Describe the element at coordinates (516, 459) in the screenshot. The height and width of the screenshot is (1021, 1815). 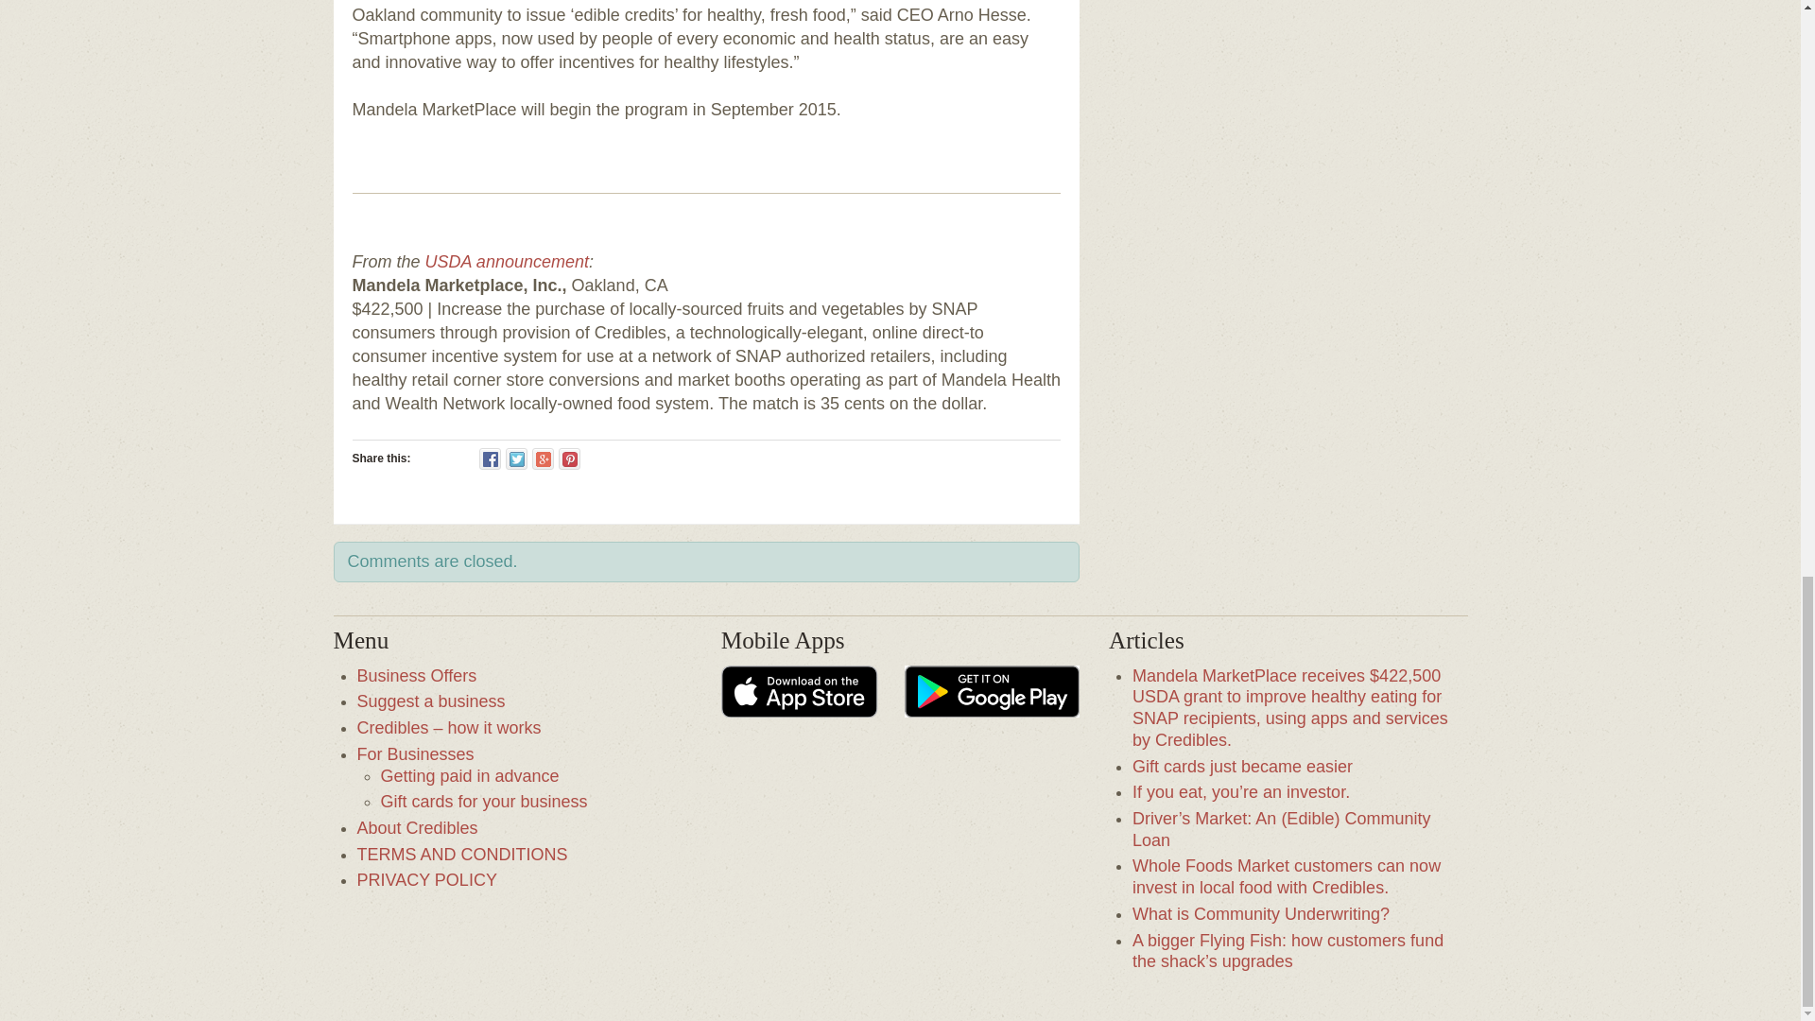
I see `Click to share on Twitter` at that location.